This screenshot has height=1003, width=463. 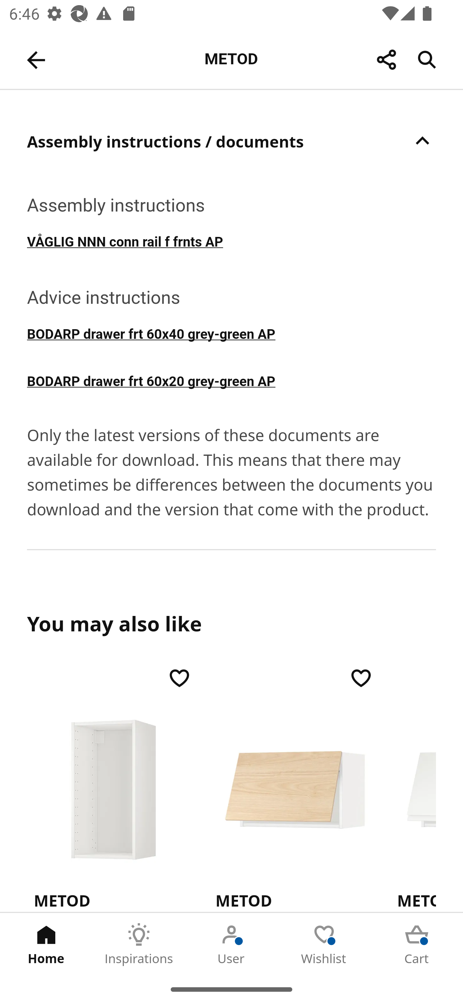 I want to click on BODARP drawer frt 60x20 grey-green AP, so click(x=232, y=380).